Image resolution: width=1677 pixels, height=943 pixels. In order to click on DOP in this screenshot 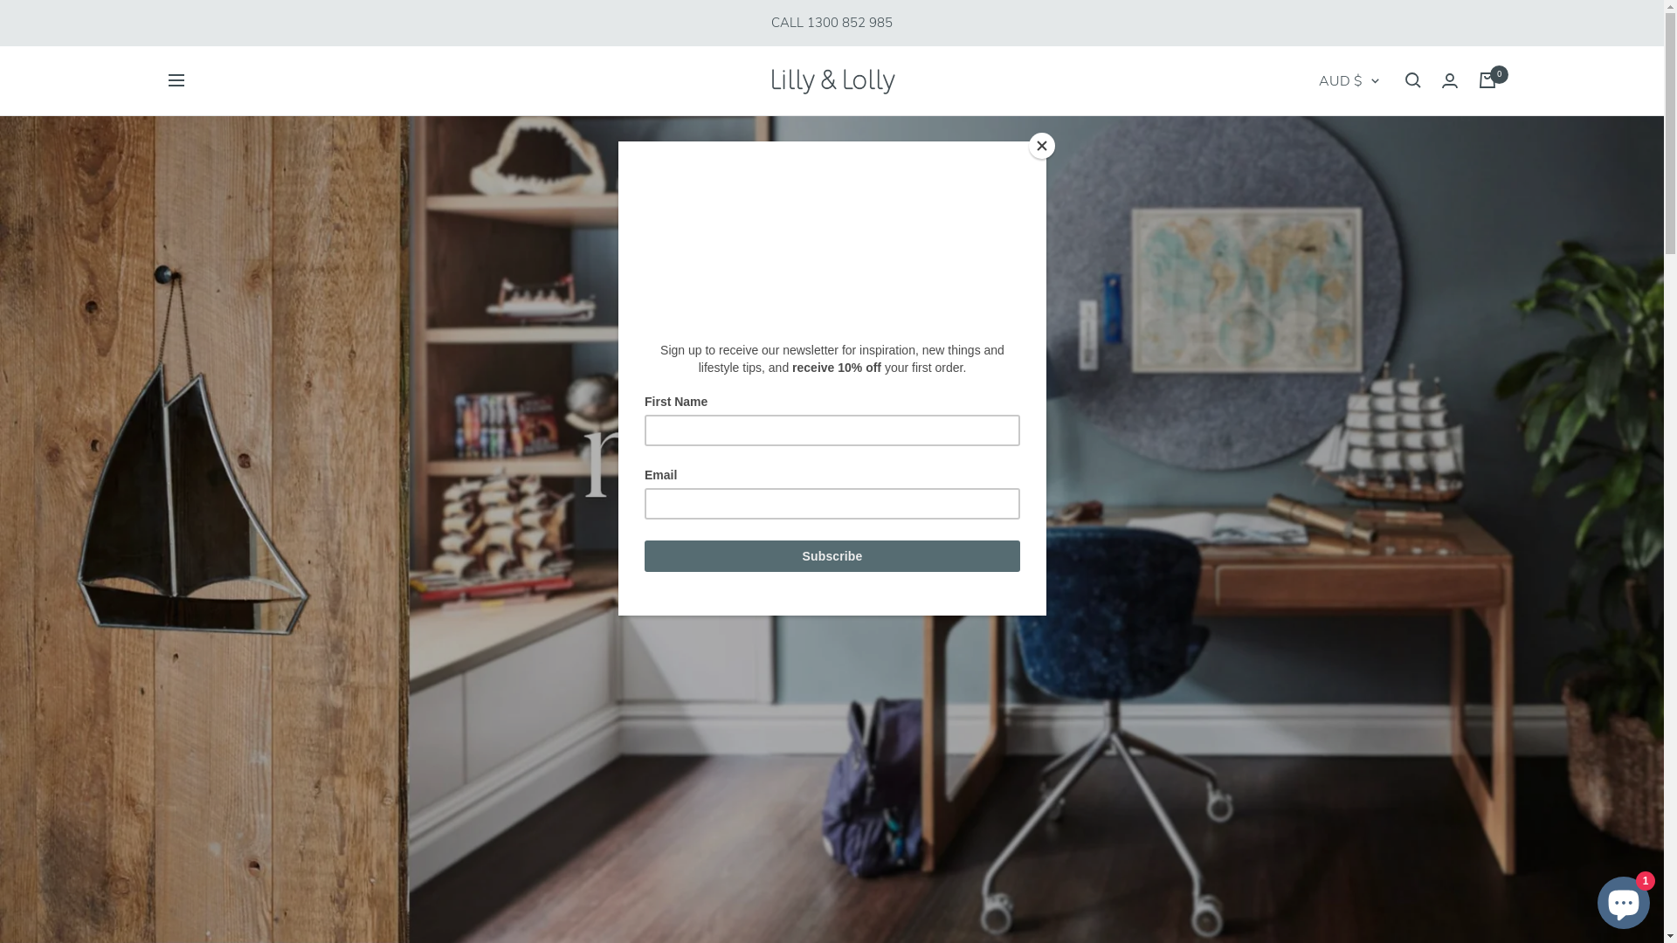, I will do `click(204, 678)`.